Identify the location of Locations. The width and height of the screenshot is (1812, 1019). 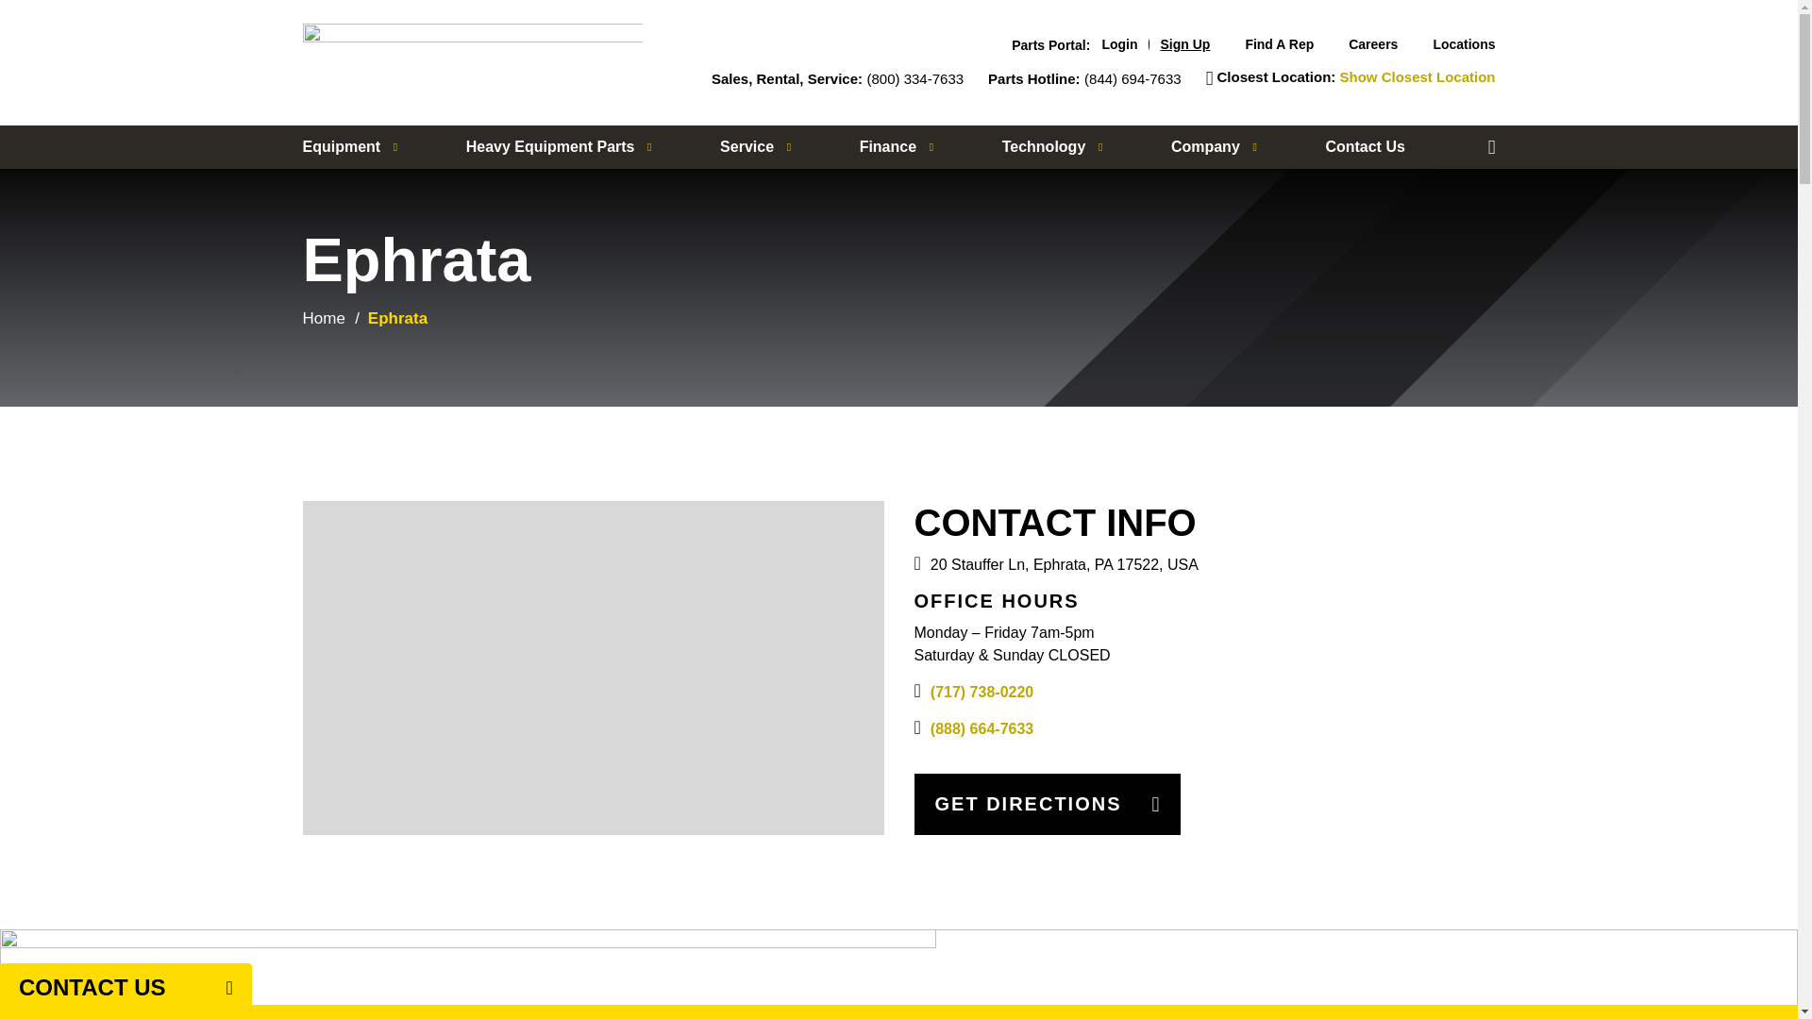
(1464, 43).